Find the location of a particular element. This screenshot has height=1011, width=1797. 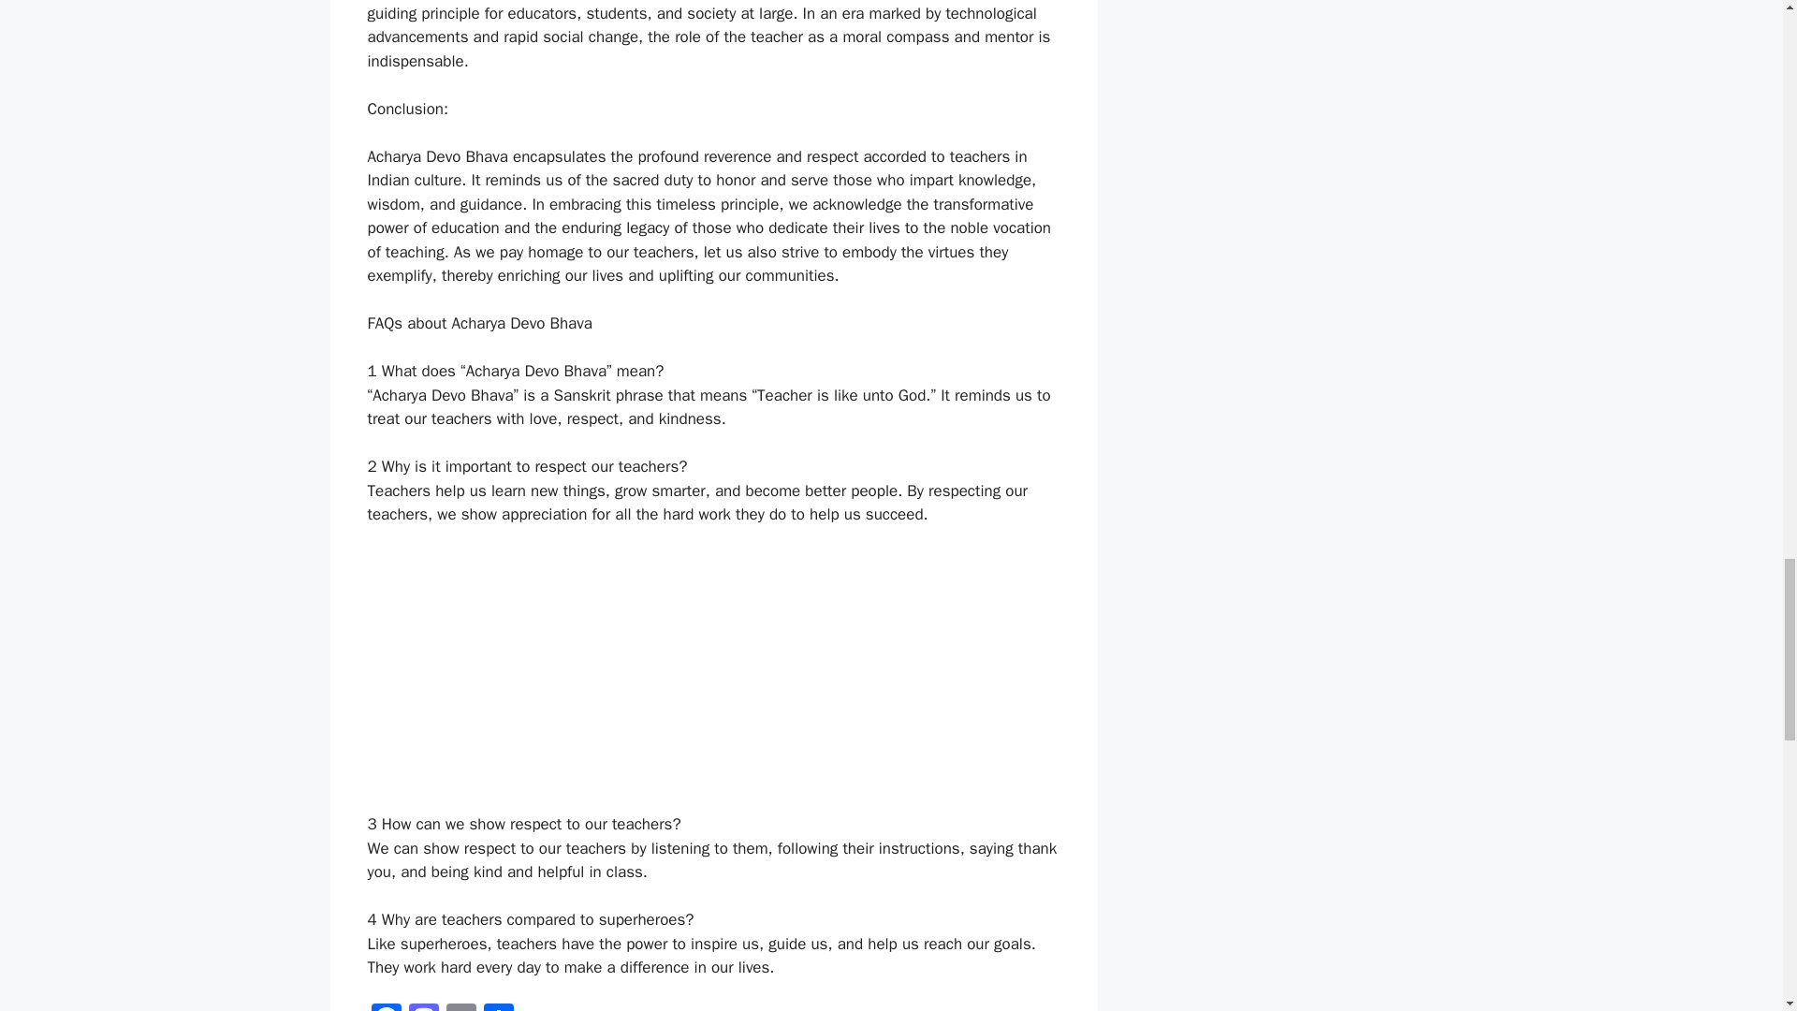

Email is located at coordinates (460, 1007).